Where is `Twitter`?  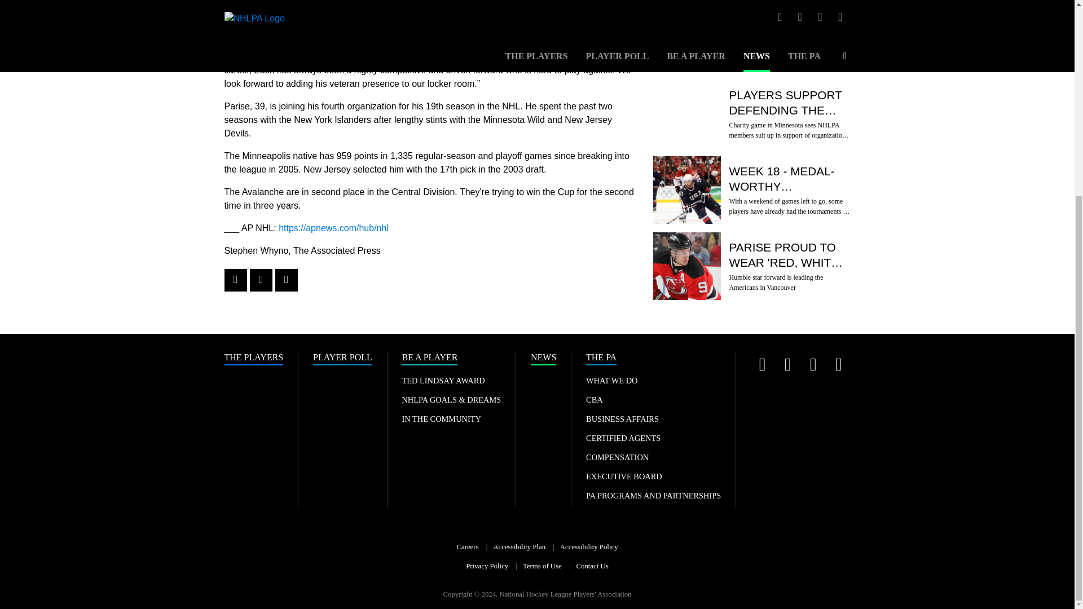 Twitter is located at coordinates (762, 364).